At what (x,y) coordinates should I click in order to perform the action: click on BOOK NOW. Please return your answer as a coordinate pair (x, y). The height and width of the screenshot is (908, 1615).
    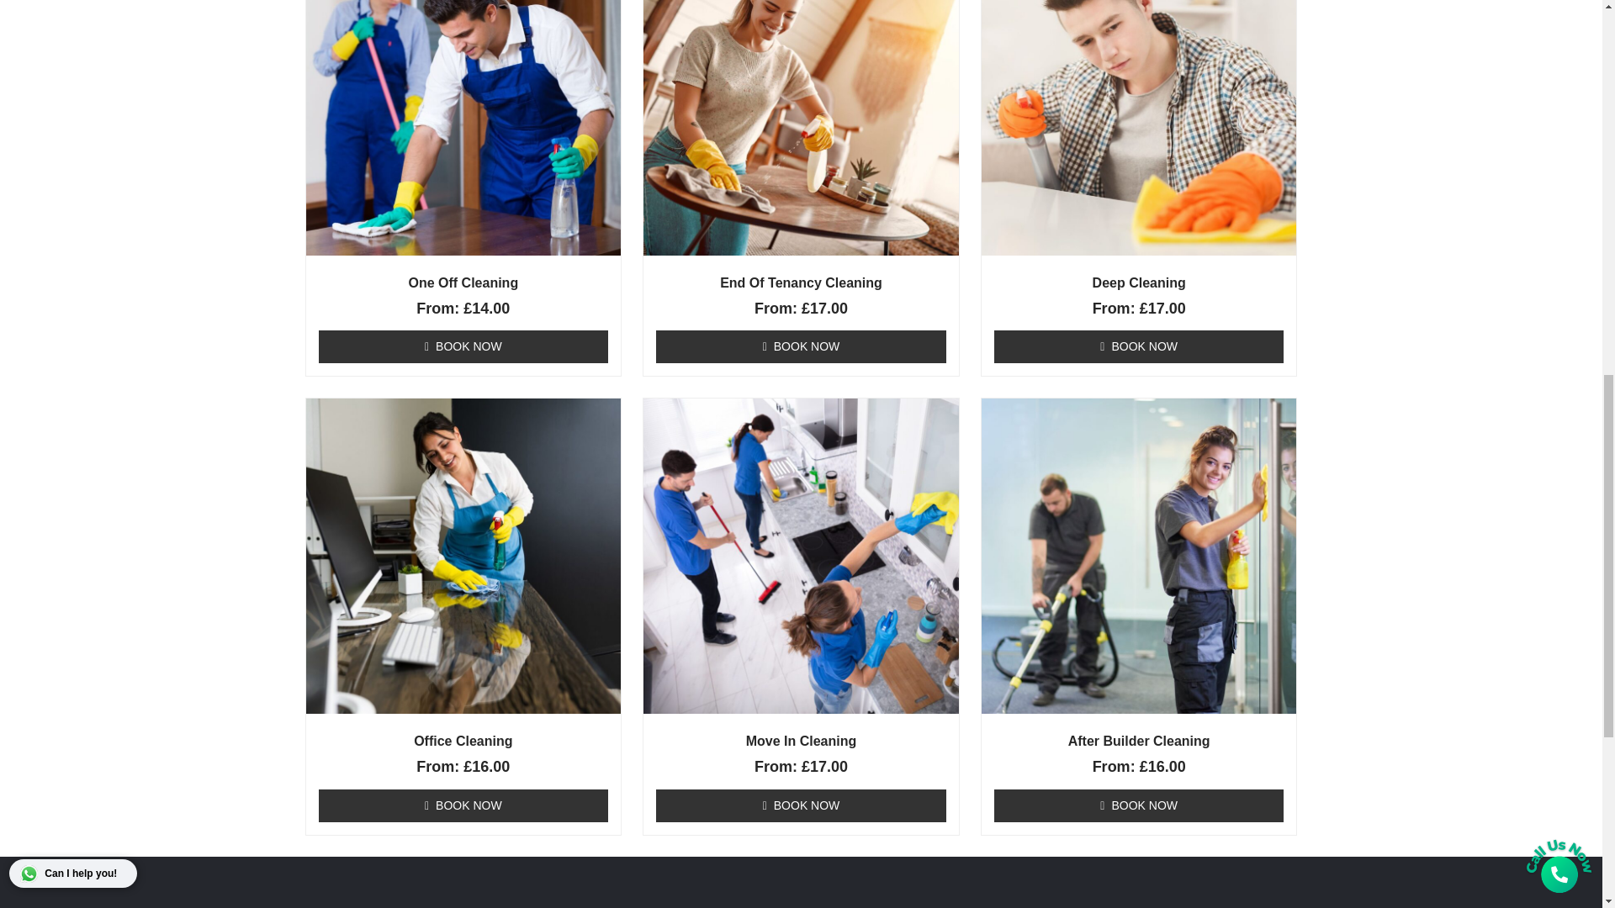
    Looking at the image, I should click on (463, 442).